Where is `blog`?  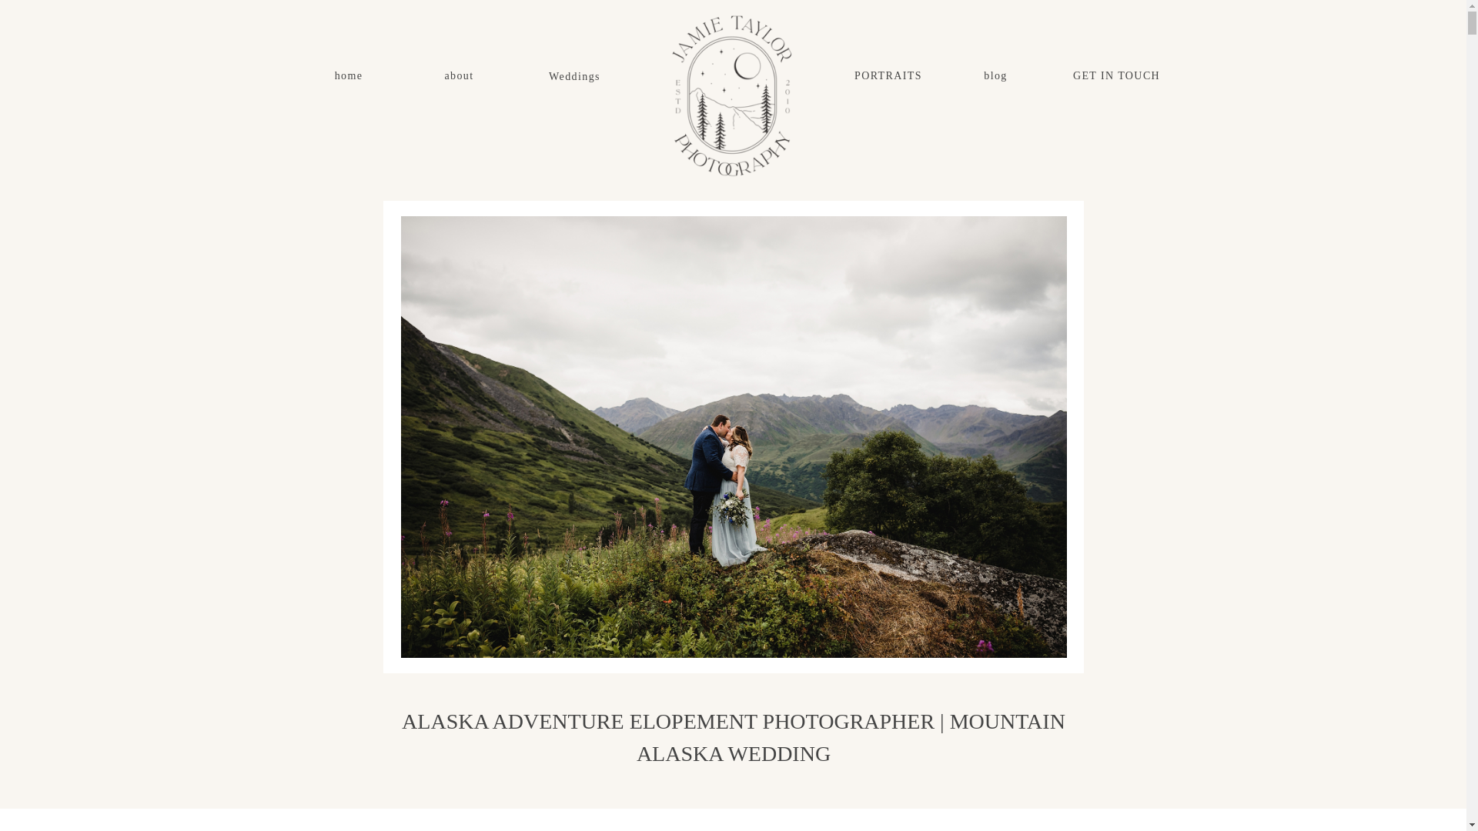 blog is located at coordinates (995, 83).